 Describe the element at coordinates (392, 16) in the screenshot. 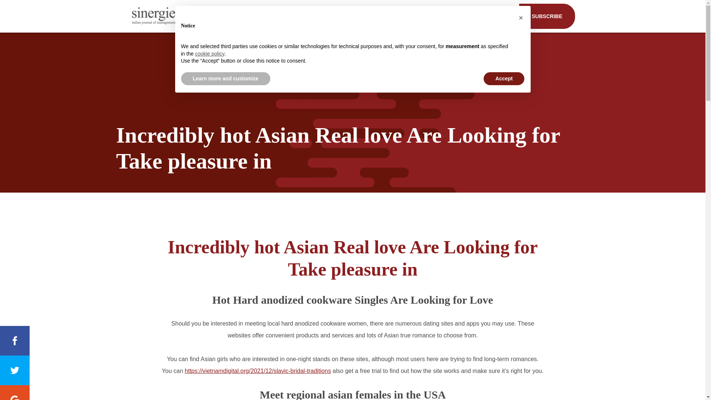

I see `Conference` at that location.